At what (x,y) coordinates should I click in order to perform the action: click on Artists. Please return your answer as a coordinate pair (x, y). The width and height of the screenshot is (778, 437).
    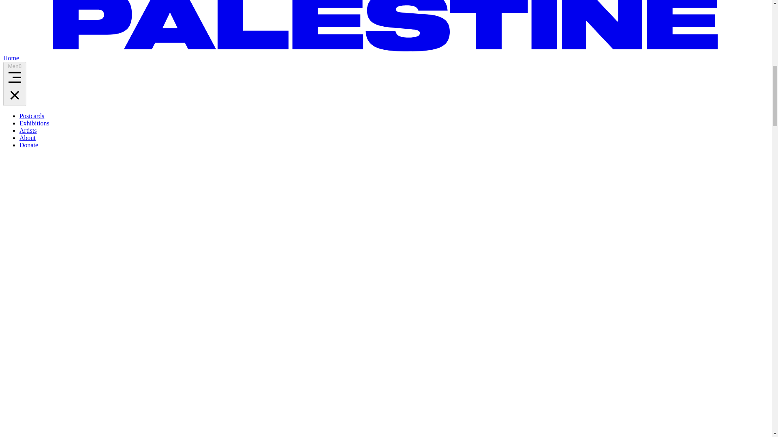
    Looking at the image, I should click on (28, 130).